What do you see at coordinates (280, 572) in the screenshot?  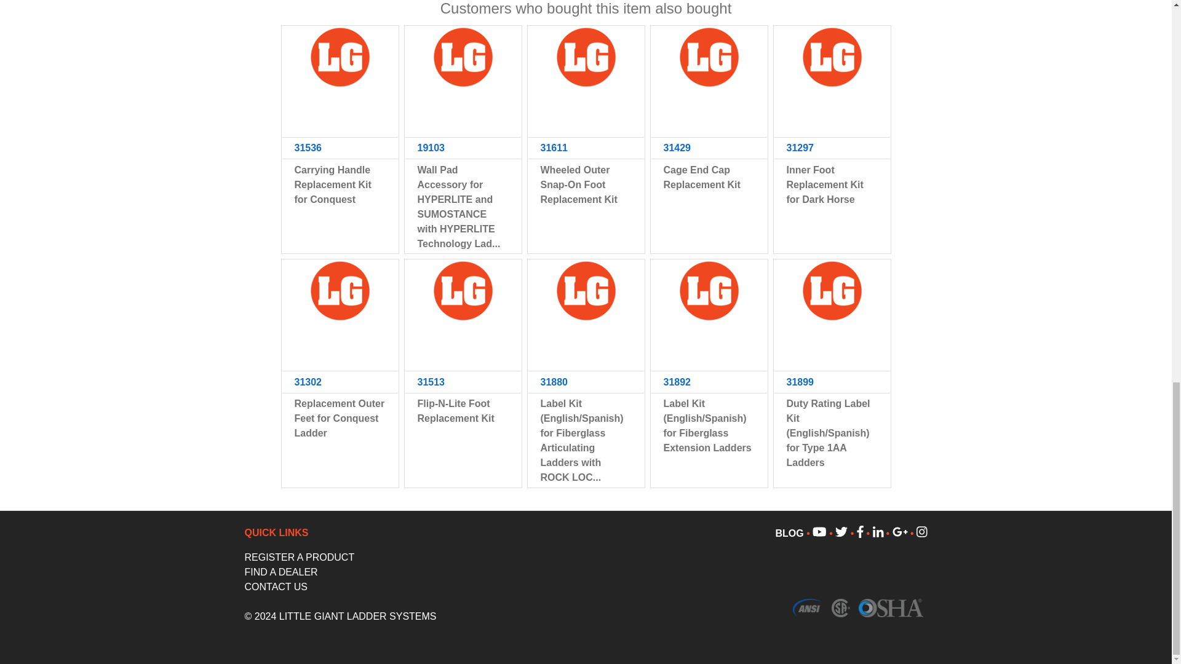 I see `FIND A DEALER` at bounding box center [280, 572].